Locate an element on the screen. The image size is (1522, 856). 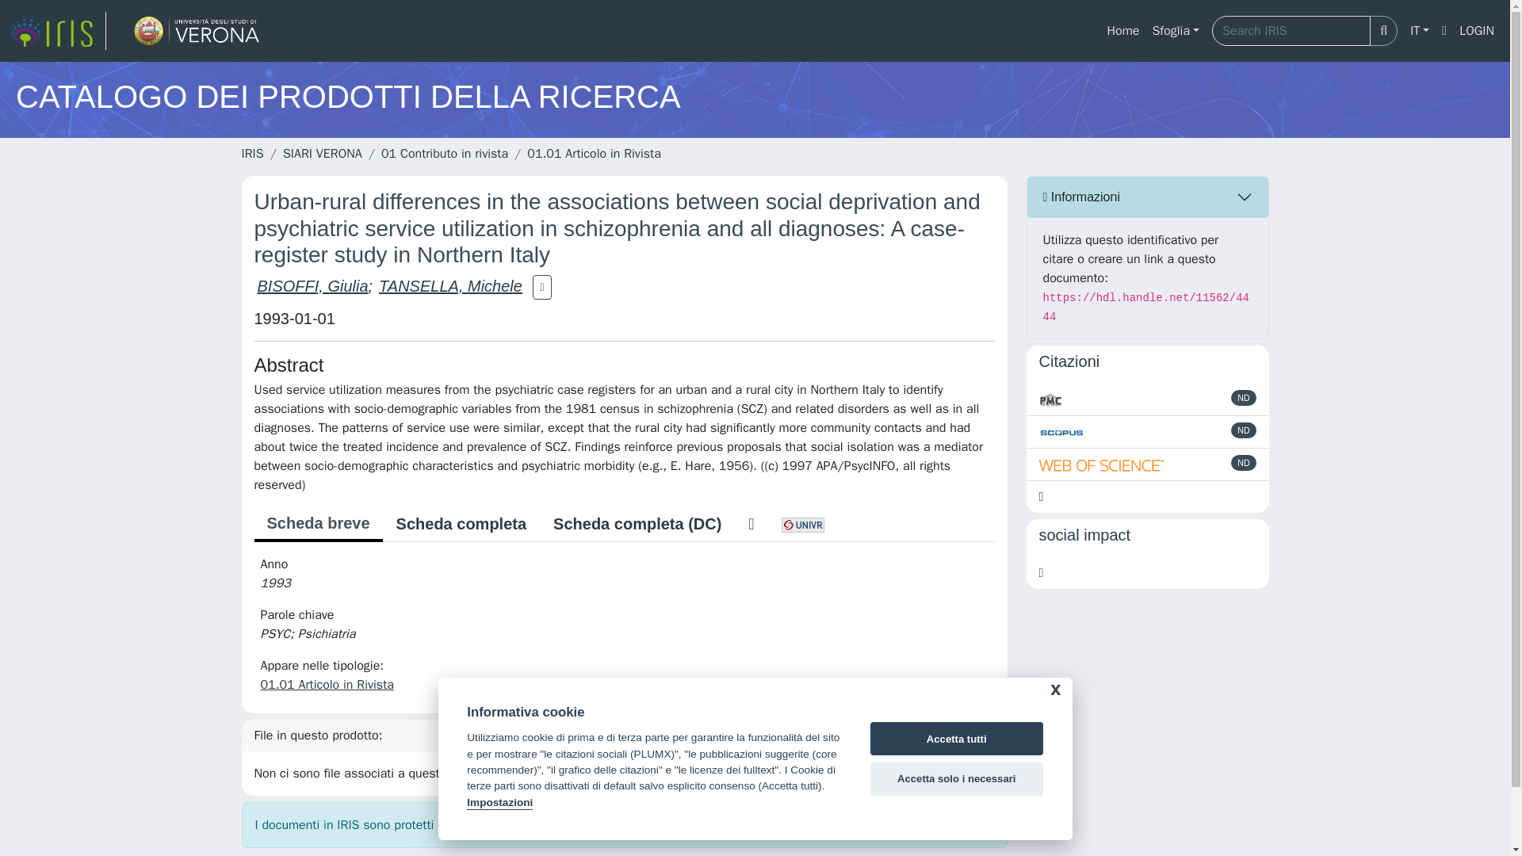
01.01 Articolo in Rivista is located at coordinates (327, 685).